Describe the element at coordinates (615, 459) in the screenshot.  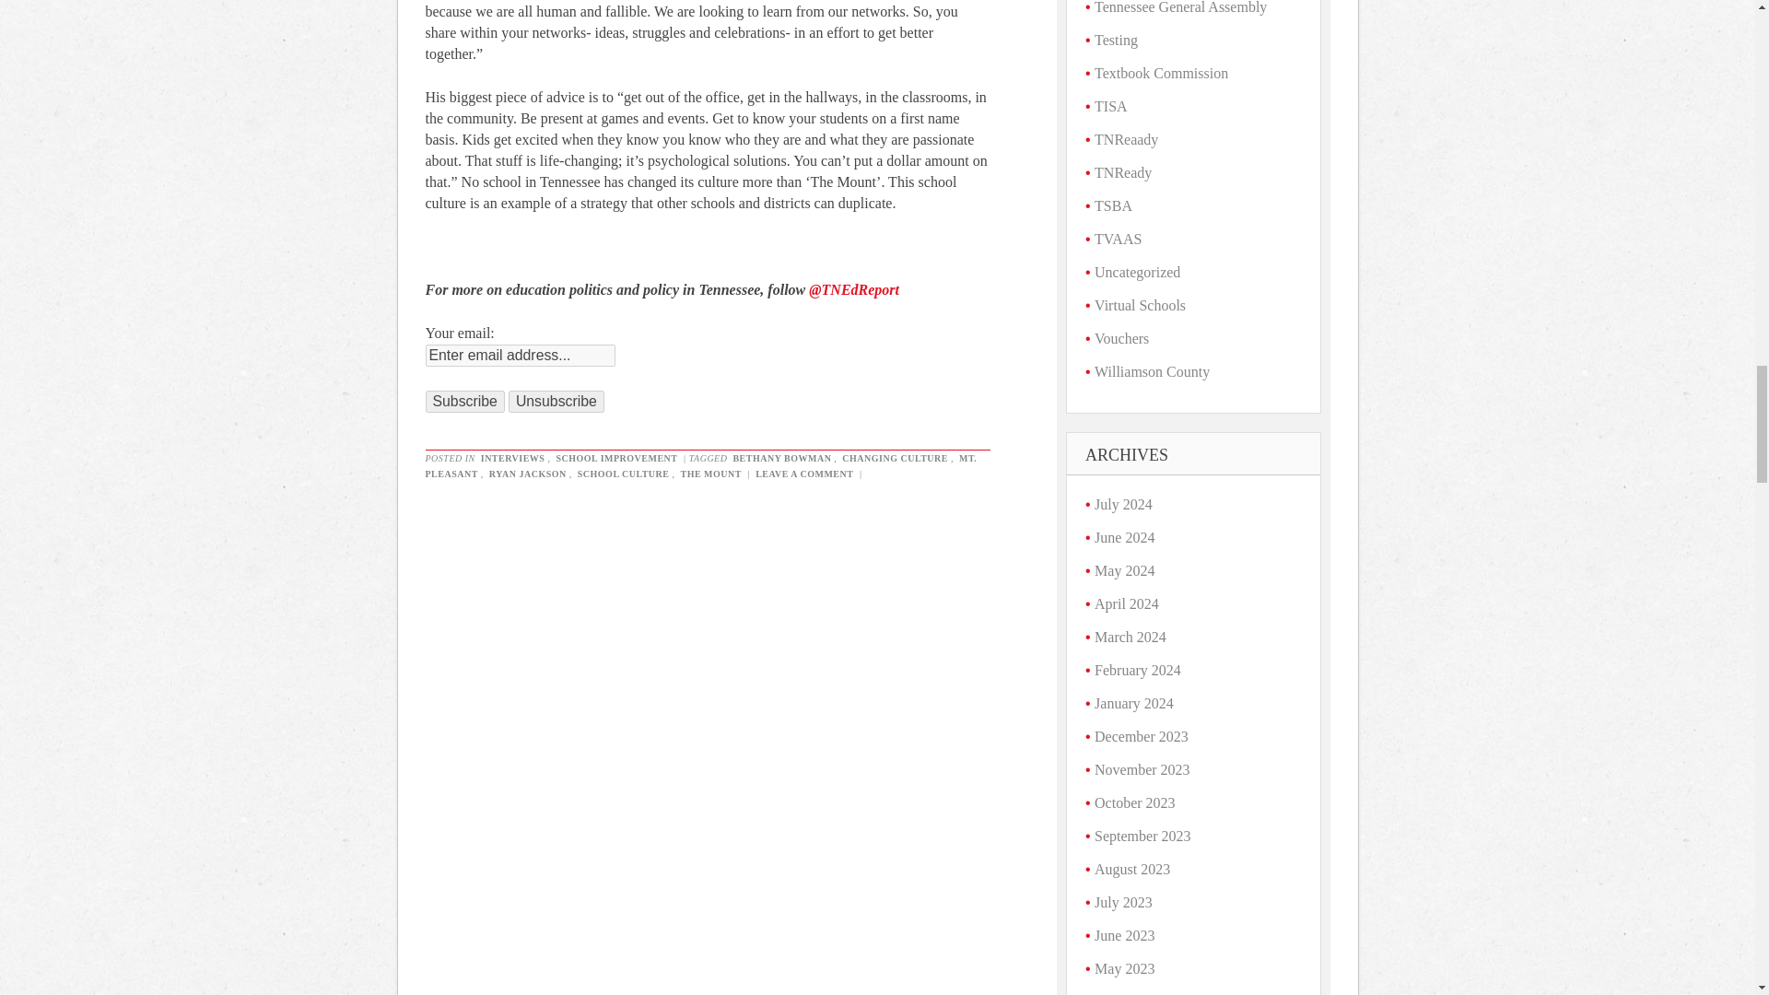
I see `SCHOOL IMPROVEMENT` at that location.